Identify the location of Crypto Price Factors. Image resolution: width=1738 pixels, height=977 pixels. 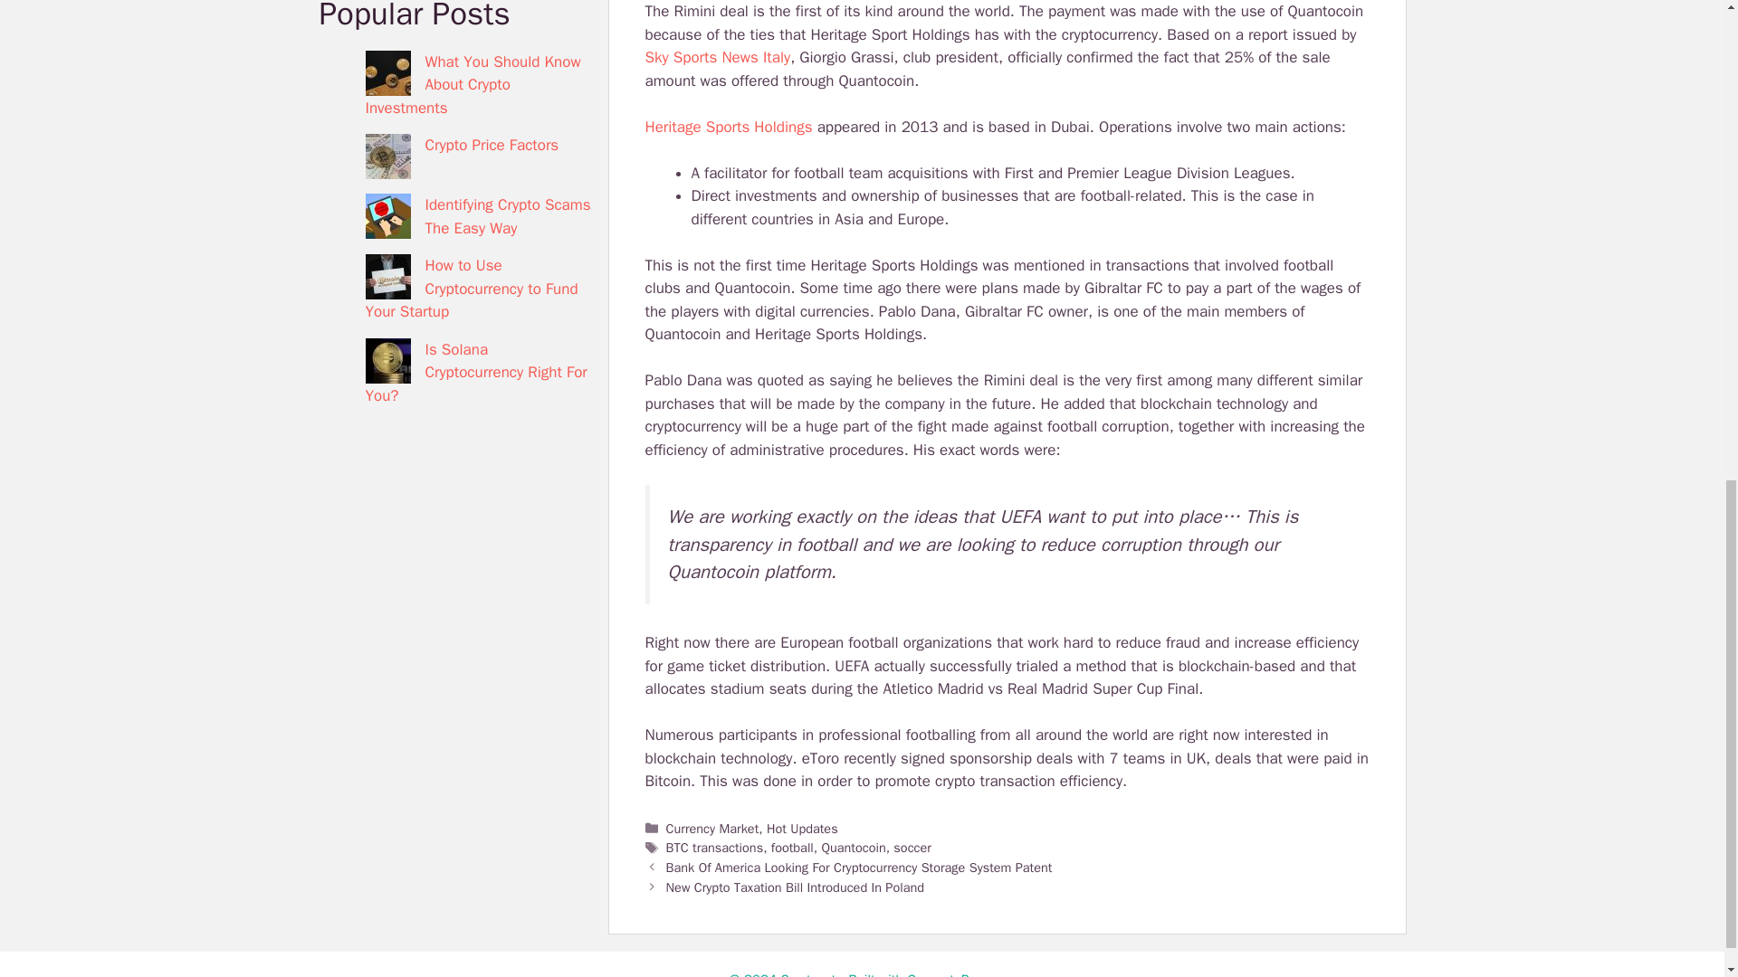
(492, 145).